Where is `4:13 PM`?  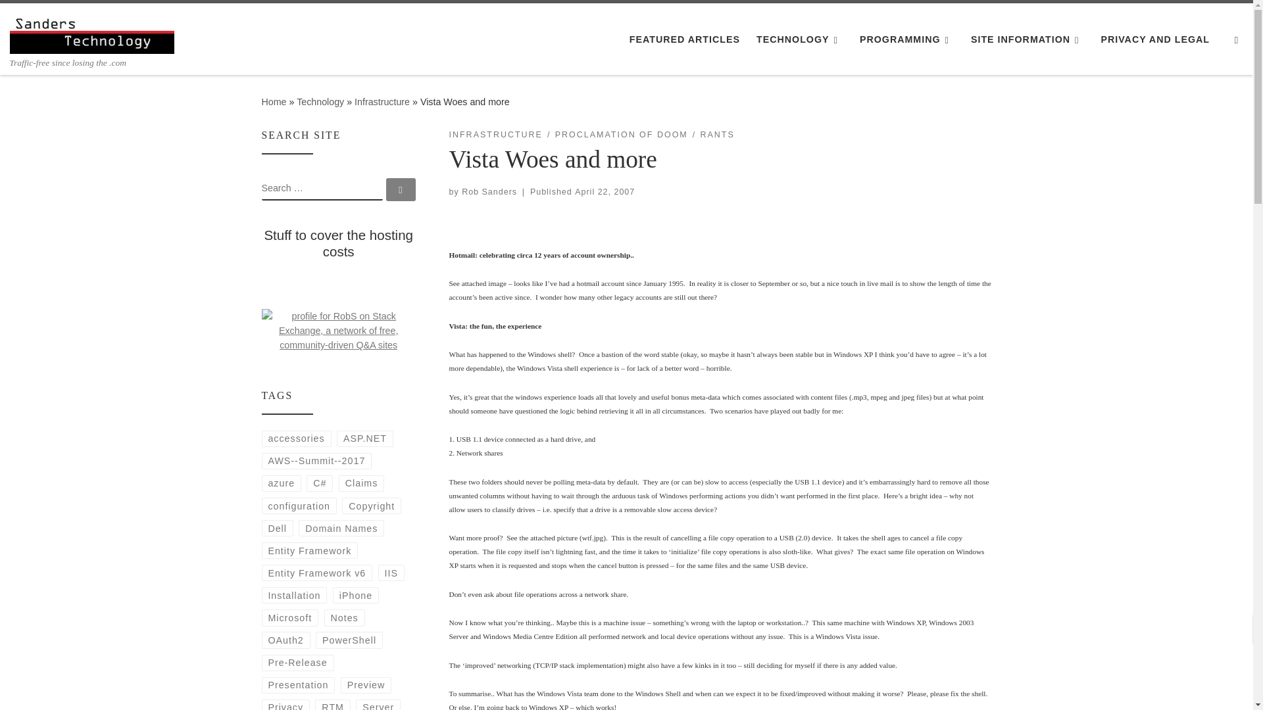 4:13 PM is located at coordinates (605, 192).